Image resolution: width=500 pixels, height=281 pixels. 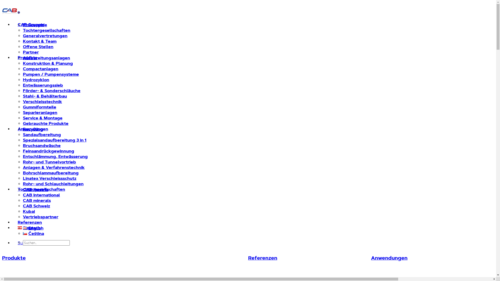 I want to click on Pumpen / Pumpensysteme, so click(x=51, y=74).